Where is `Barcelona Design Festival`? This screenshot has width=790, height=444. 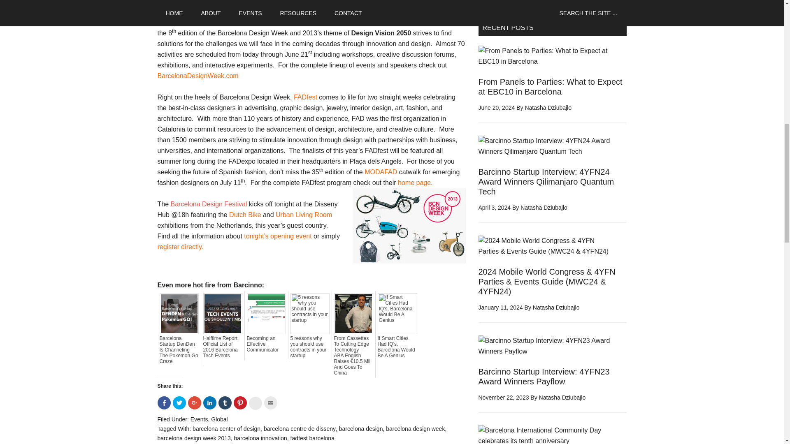 Barcelona Design Festival is located at coordinates (209, 204).